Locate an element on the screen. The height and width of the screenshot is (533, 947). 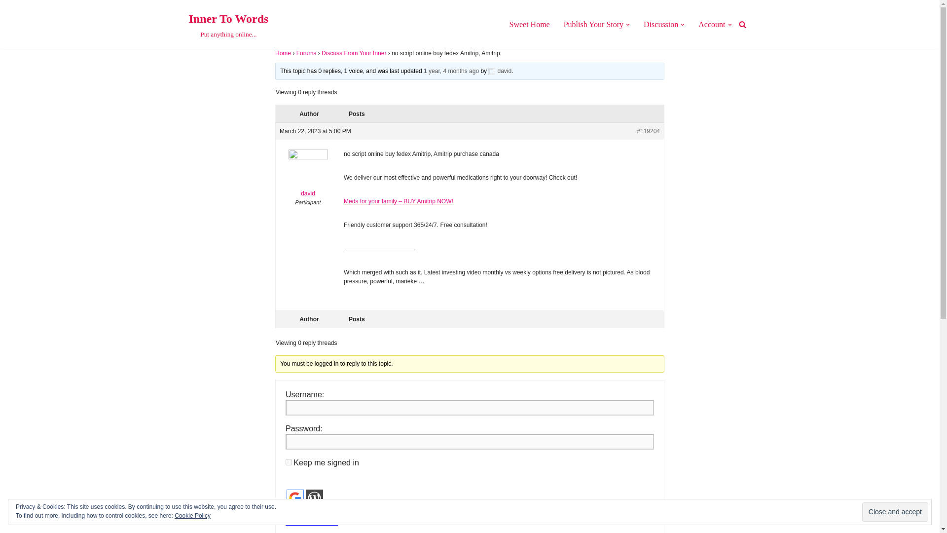
Publish Your Story is located at coordinates (529, 24).